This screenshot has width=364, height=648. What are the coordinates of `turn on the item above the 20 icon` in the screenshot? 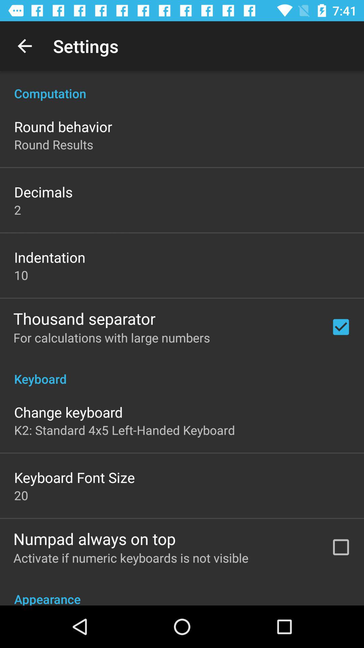 It's located at (74, 477).